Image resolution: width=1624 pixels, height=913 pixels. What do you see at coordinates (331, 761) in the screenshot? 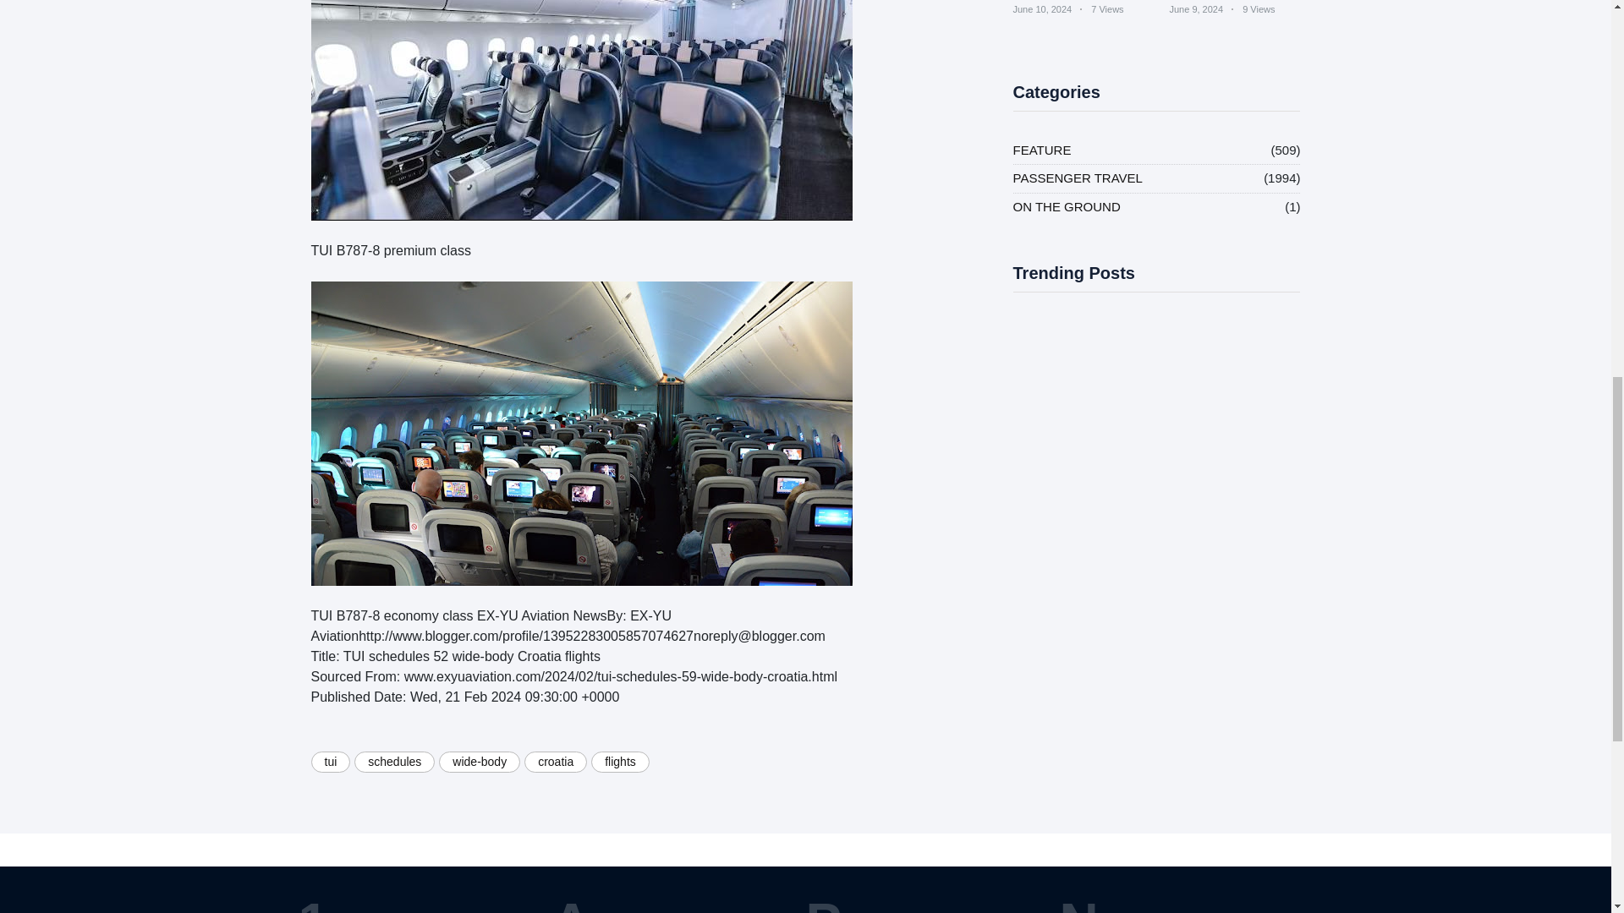
I see `tui` at bounding box center [331, 761].